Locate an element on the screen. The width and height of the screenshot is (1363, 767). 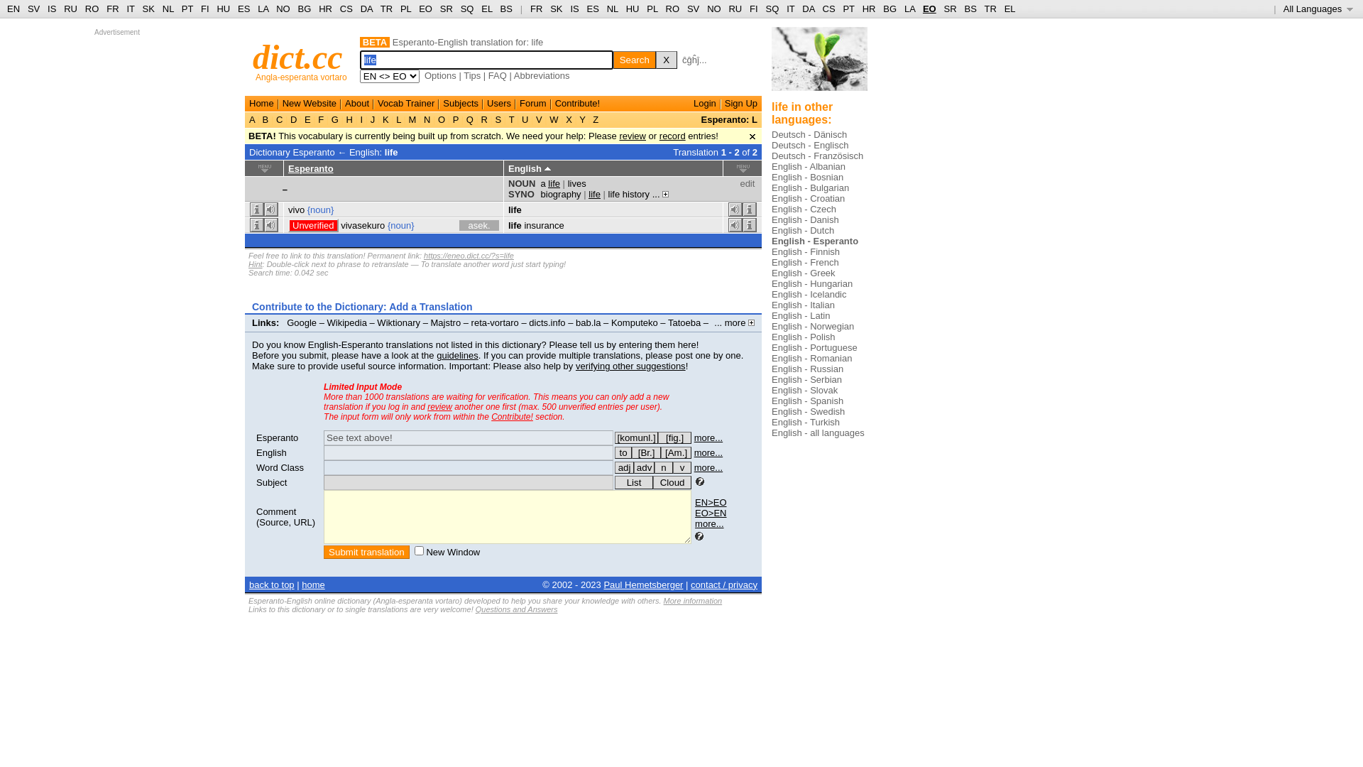
insurance is located at coordinates (544, 226).